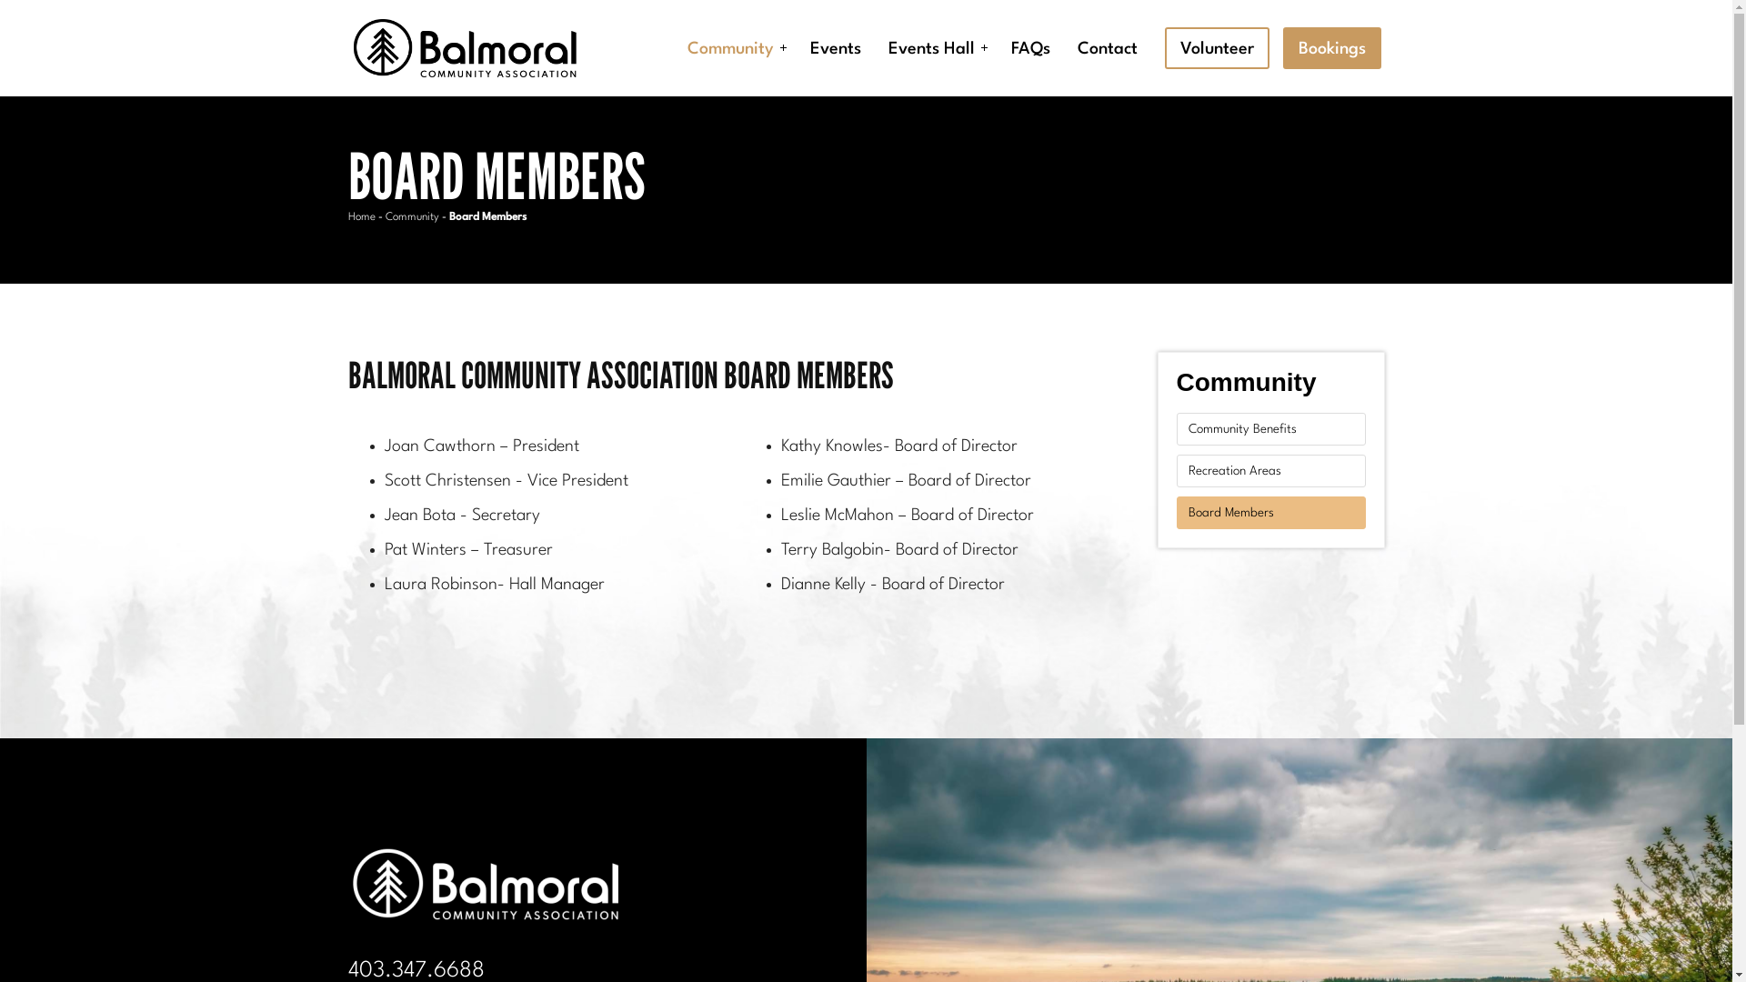 The height and width of the screenshot is (982, 1746). What do you see at coordinates (1271, 429) in the screenshot?
I see `Community Benefits` at bounding box center [1271, 429].